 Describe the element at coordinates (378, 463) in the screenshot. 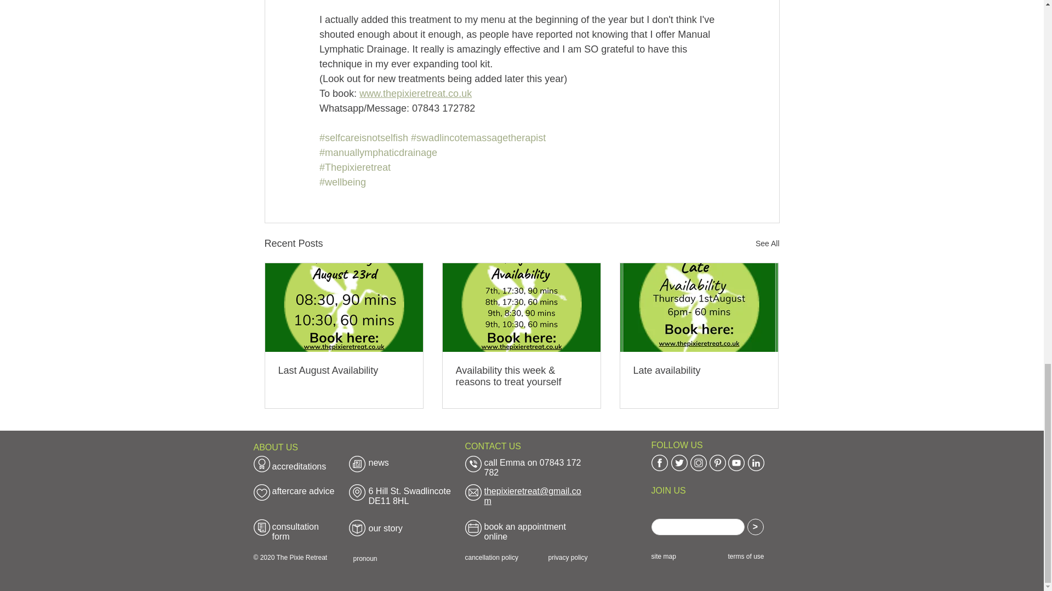

I see `news` at that location.